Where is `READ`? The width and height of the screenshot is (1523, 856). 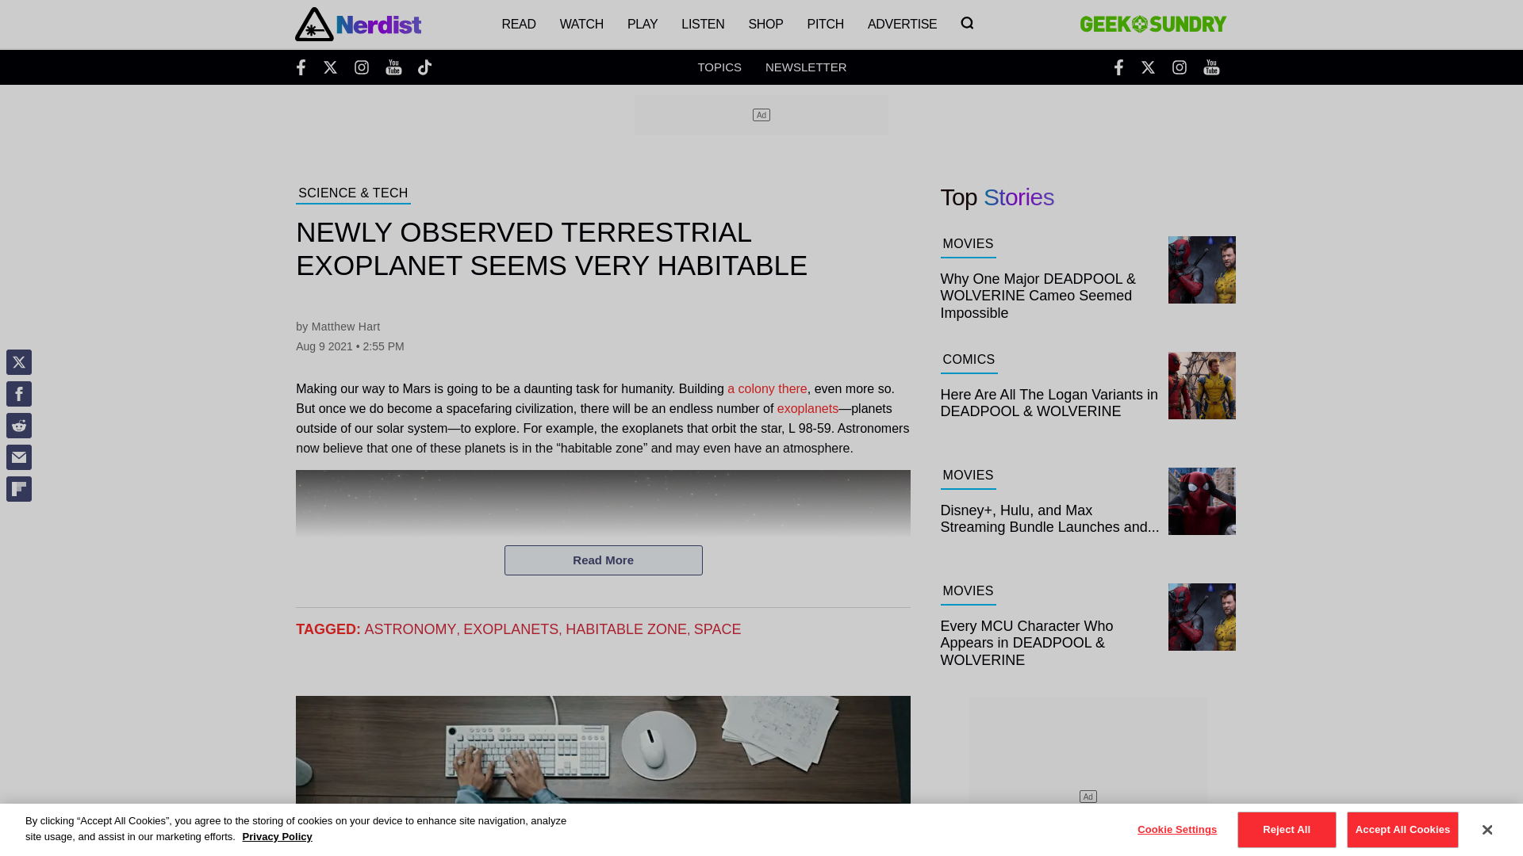
READ is located at coordinates (517, 24).